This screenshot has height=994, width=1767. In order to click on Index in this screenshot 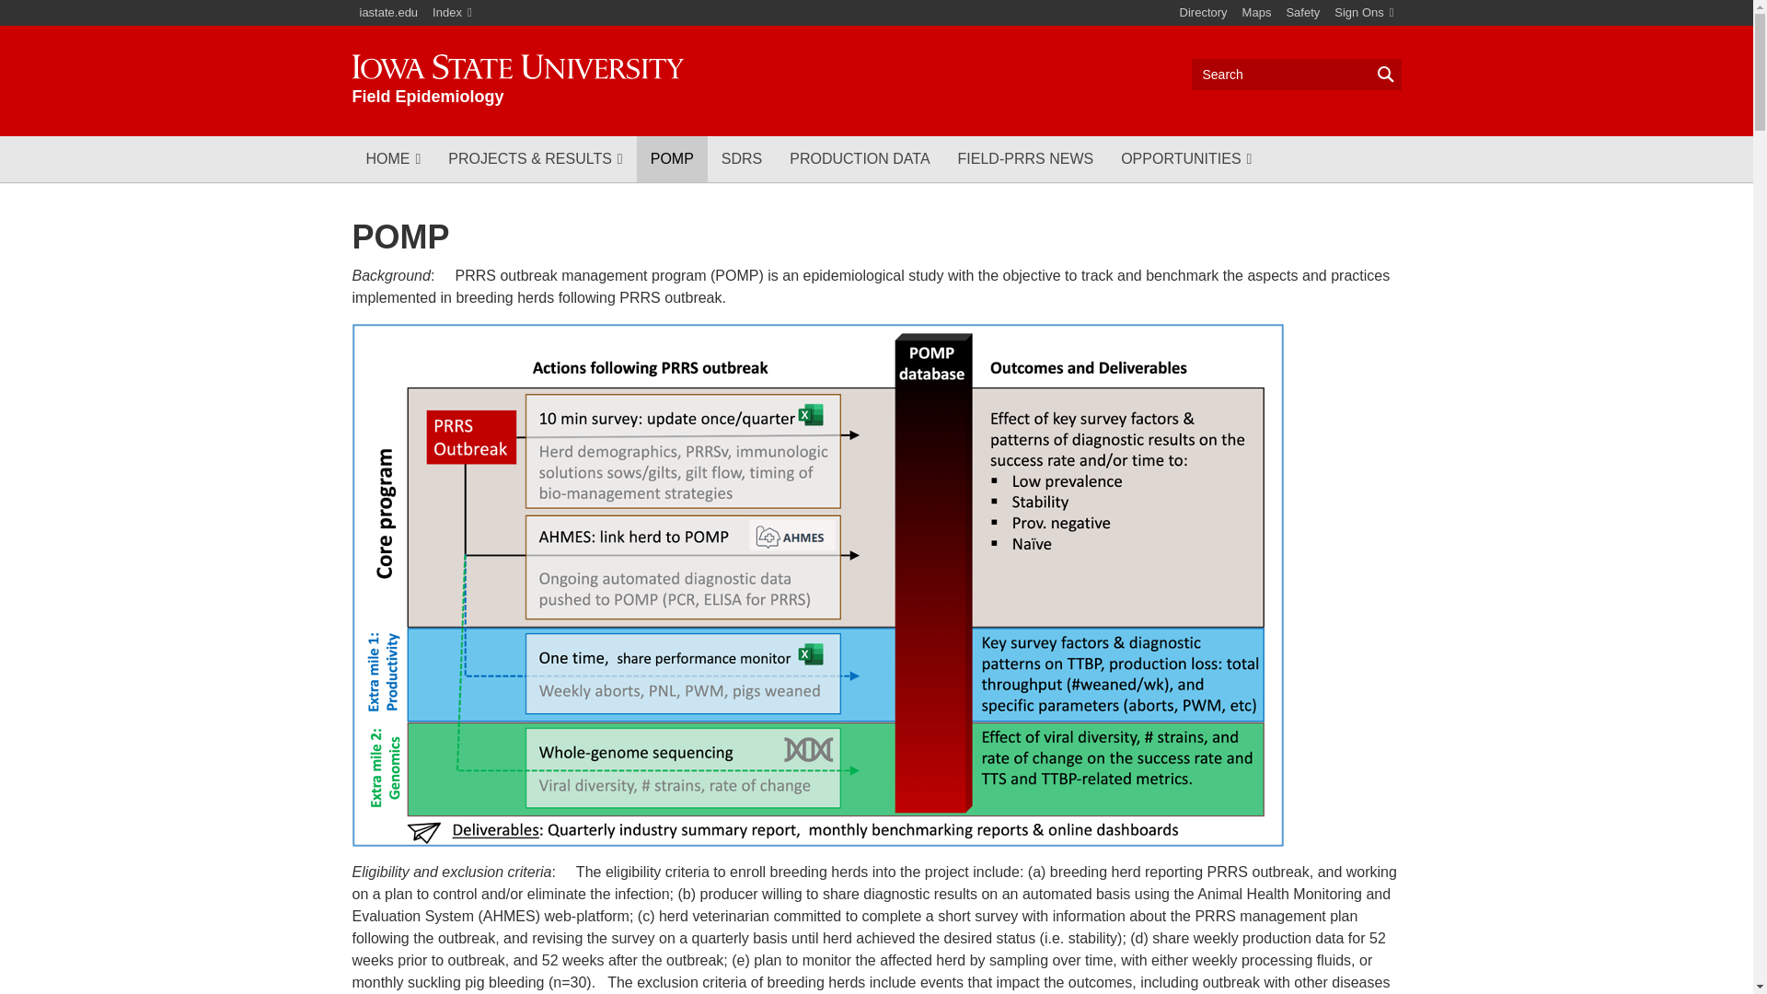, I will do `click(452, 13)`.